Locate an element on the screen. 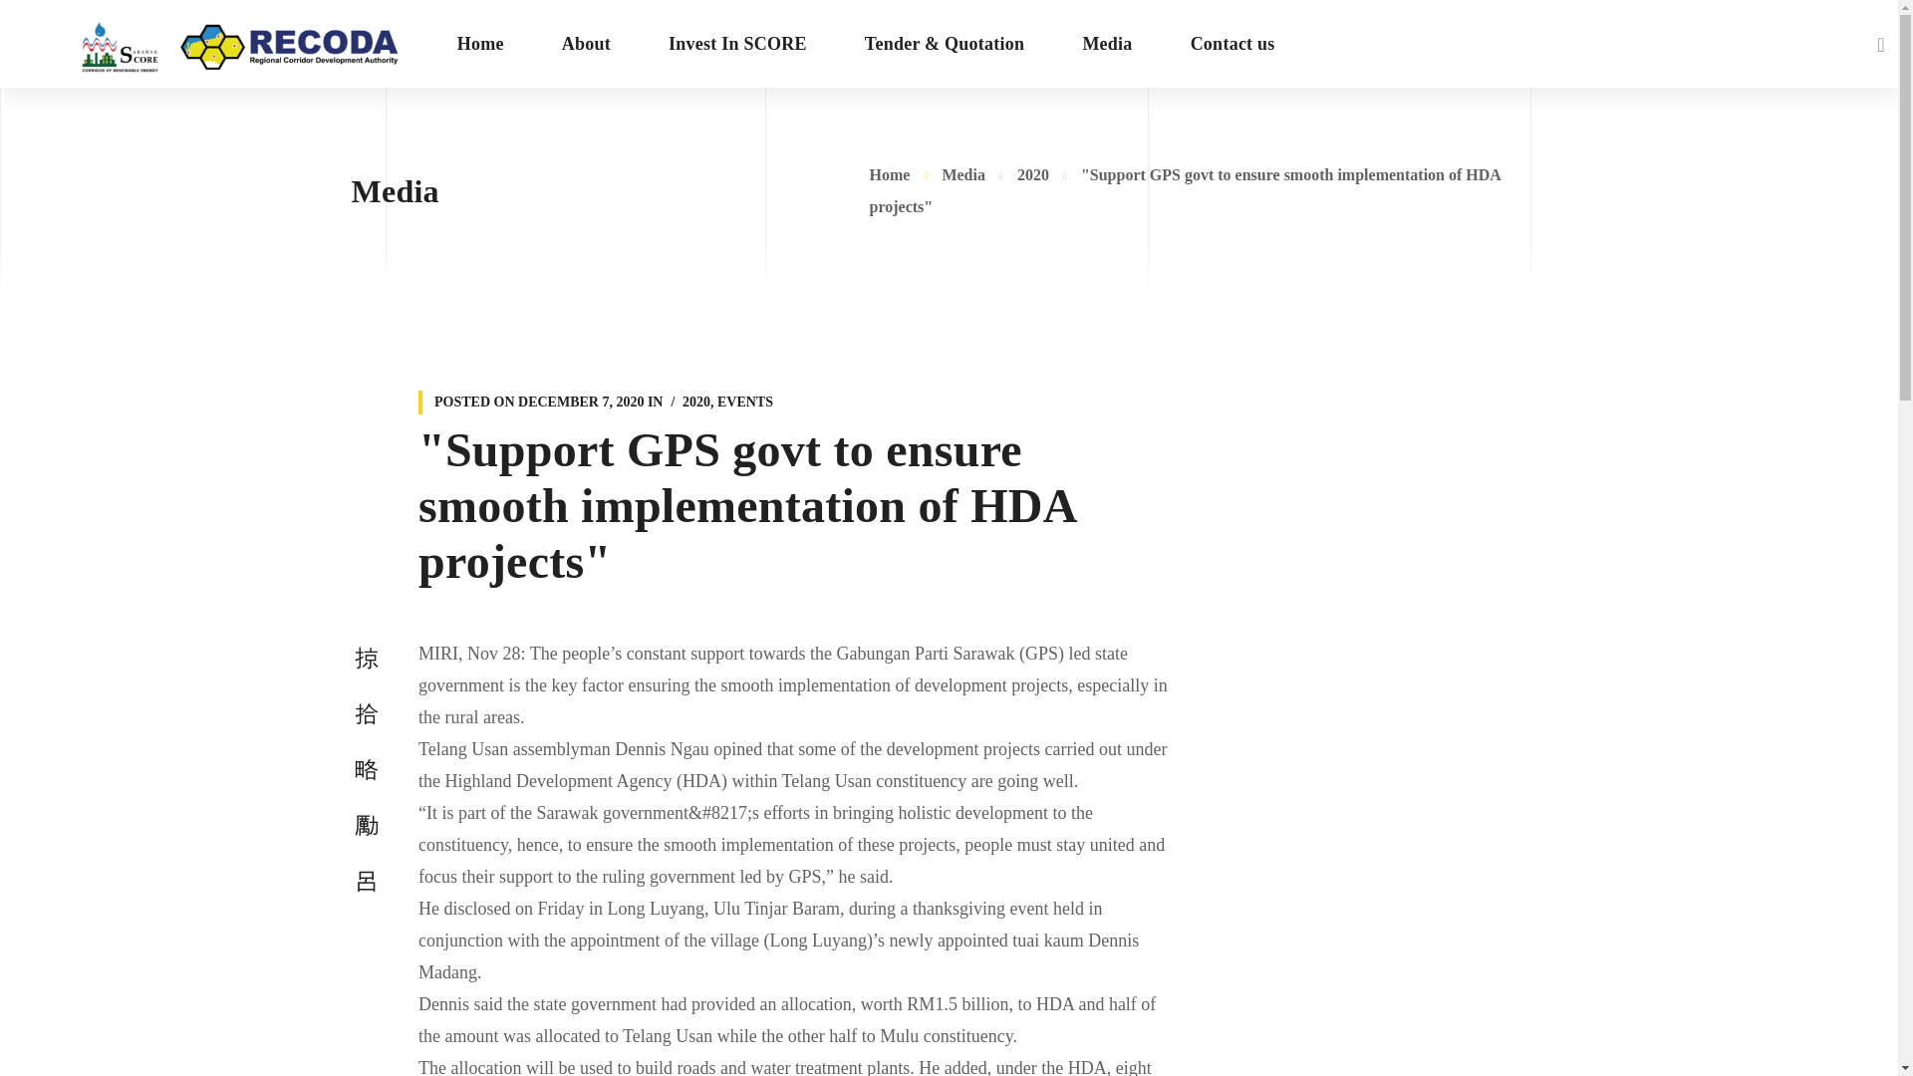  Home is located at coordinates (480, 44).